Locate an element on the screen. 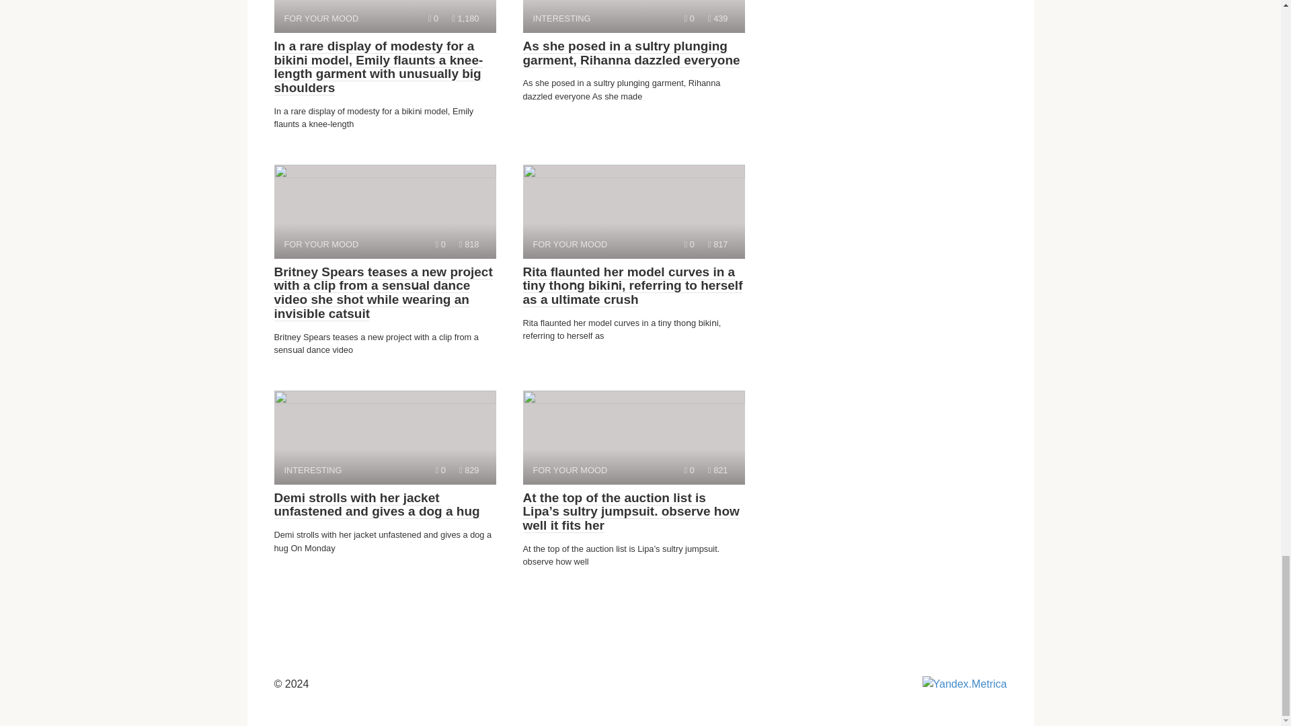 The image size is (1291, 726). Comments is located at coordinates (440, 471).